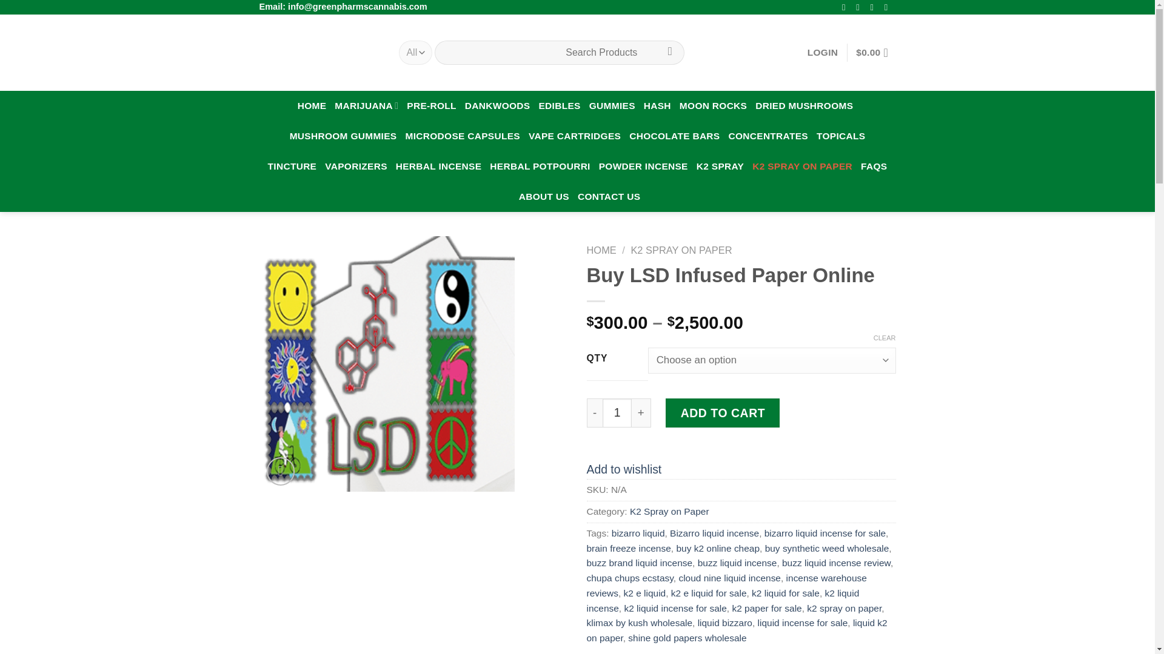 The width and height of the screenshot is (1164, 654). I want to click on Follow on Twitter, so click(874, 7).